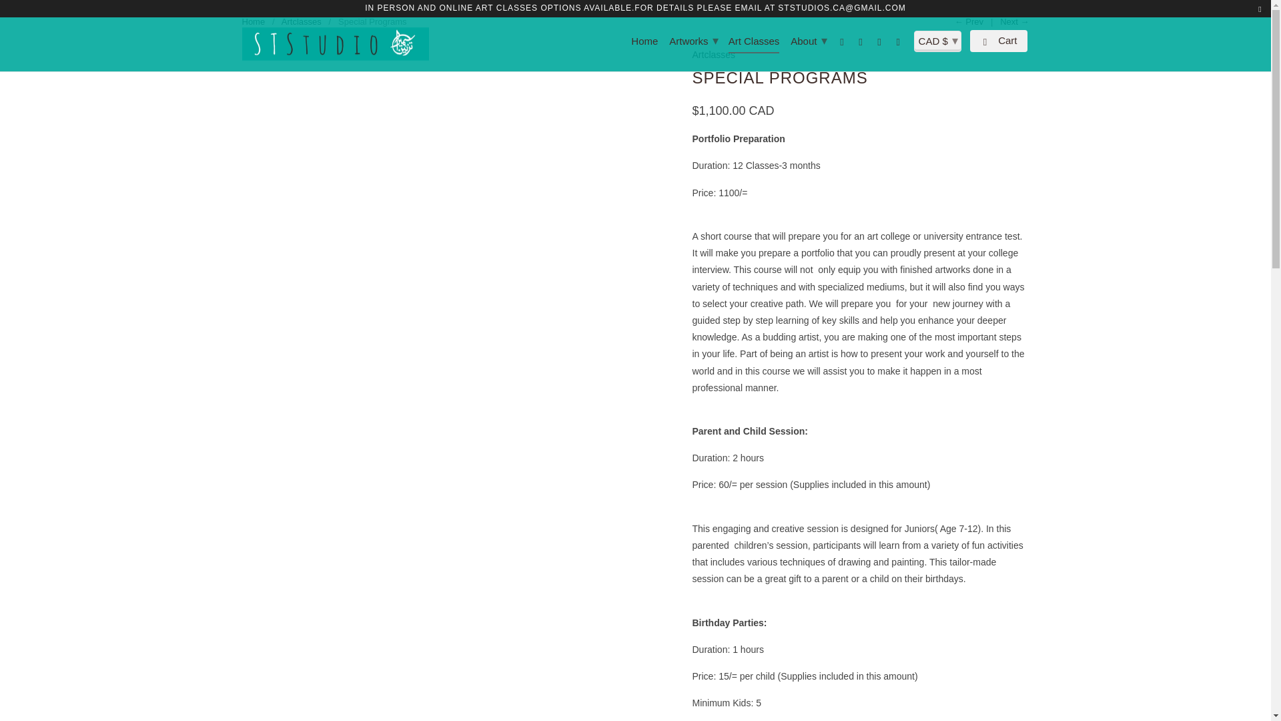  I want to click on sumaira tazeen, so click(254, 21).